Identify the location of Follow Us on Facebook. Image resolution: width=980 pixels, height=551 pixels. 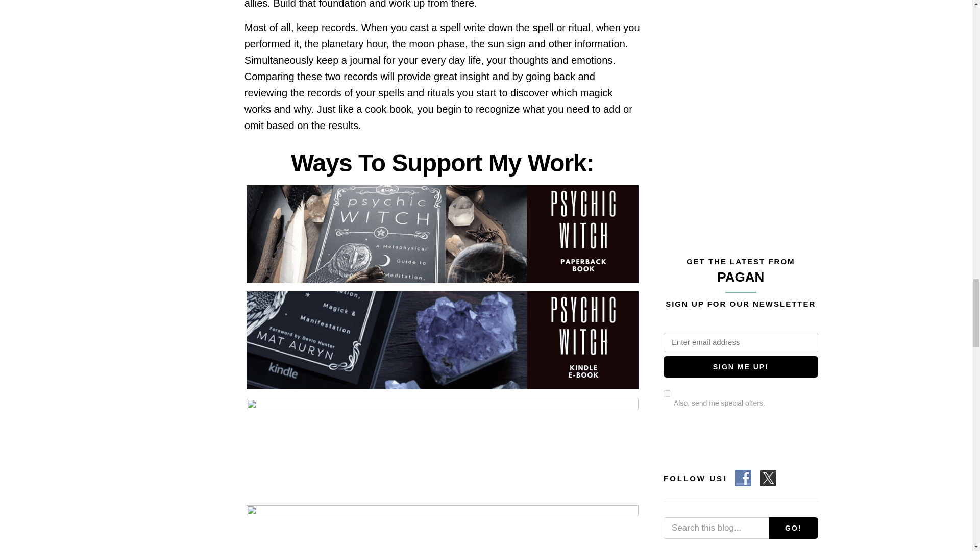
(743, 478).